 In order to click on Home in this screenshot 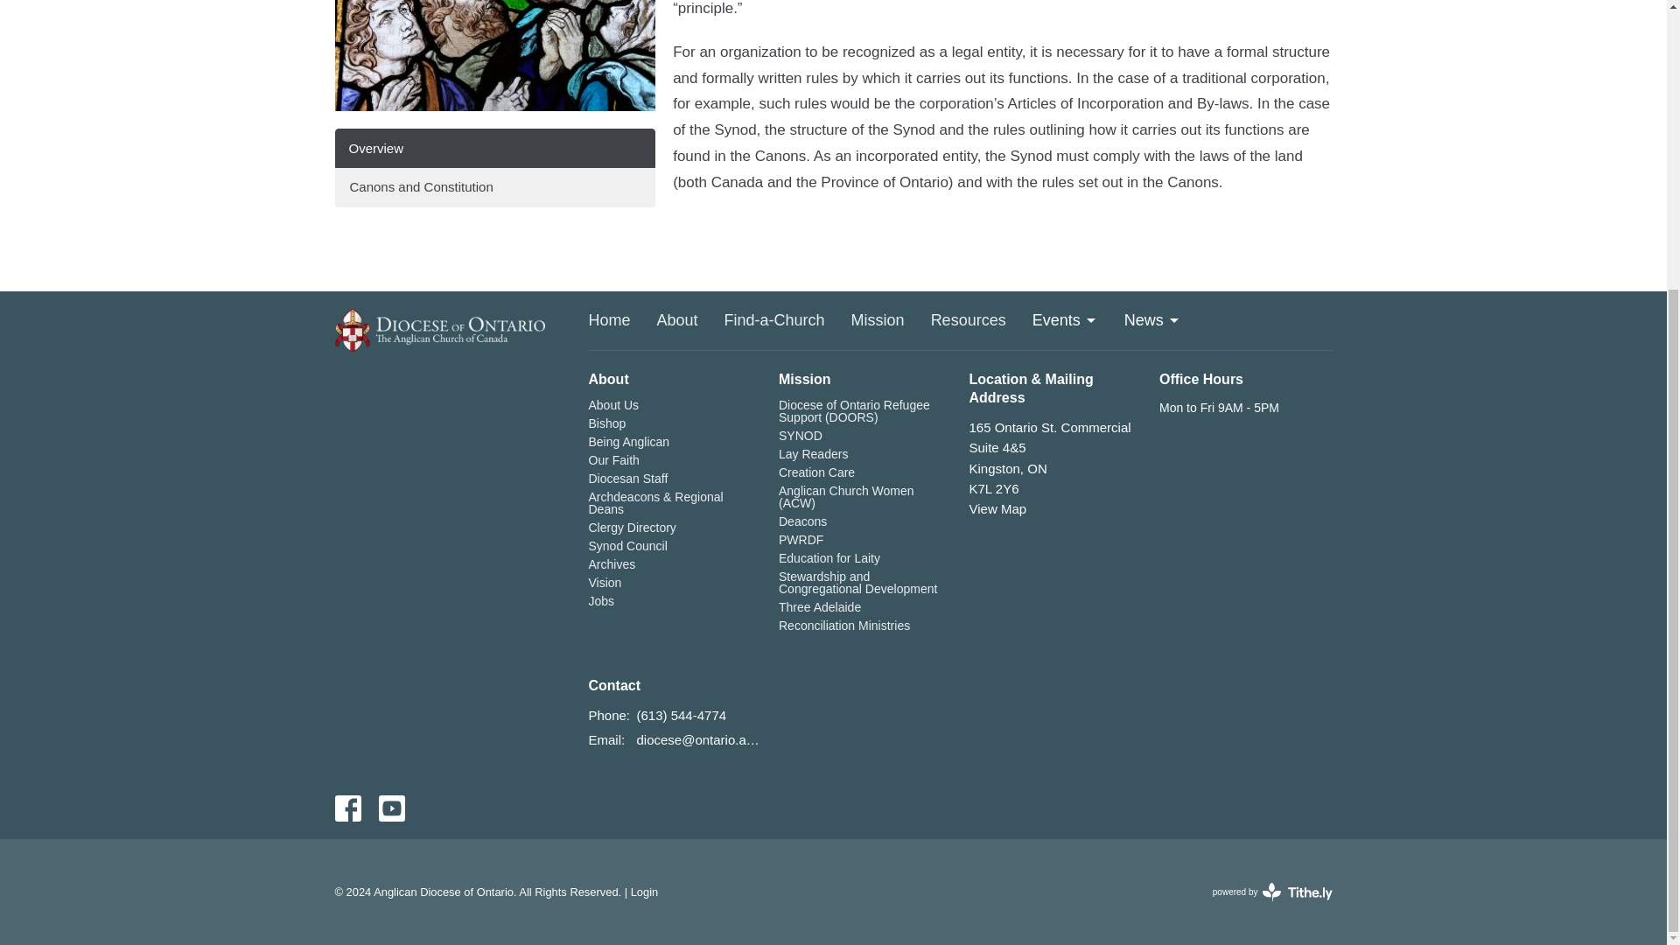, I will do `click(609, 321)`.